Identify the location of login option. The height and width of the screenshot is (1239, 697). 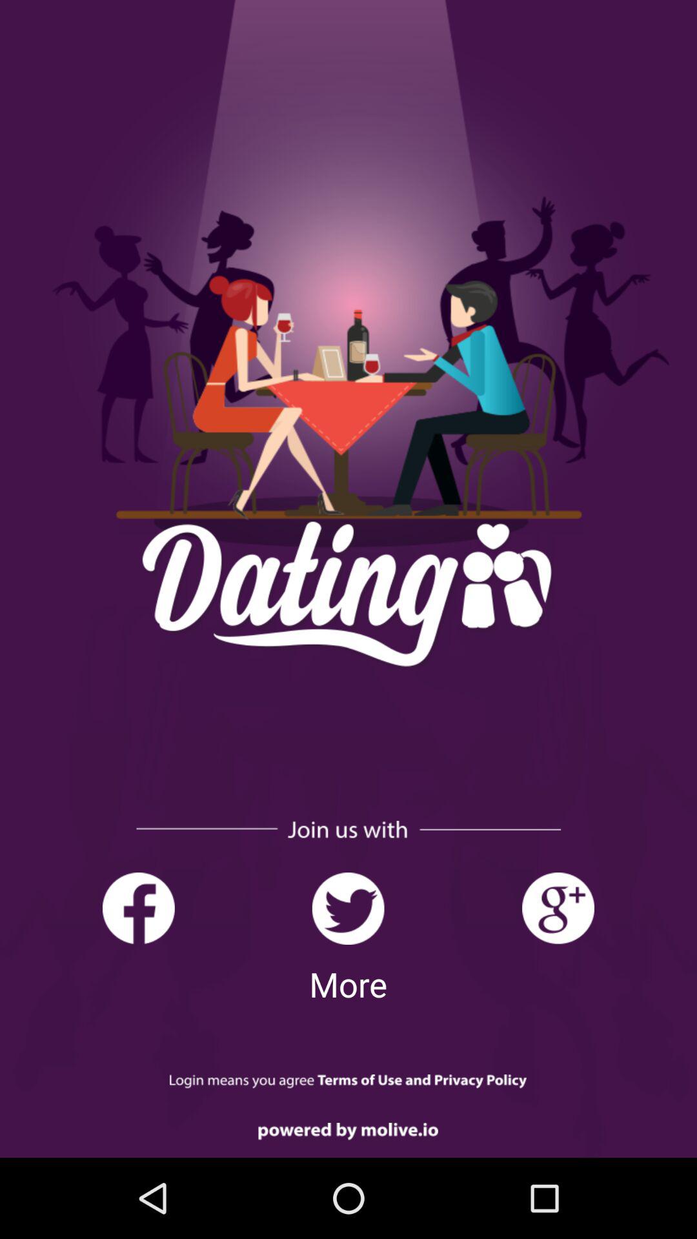
(348, 1082).